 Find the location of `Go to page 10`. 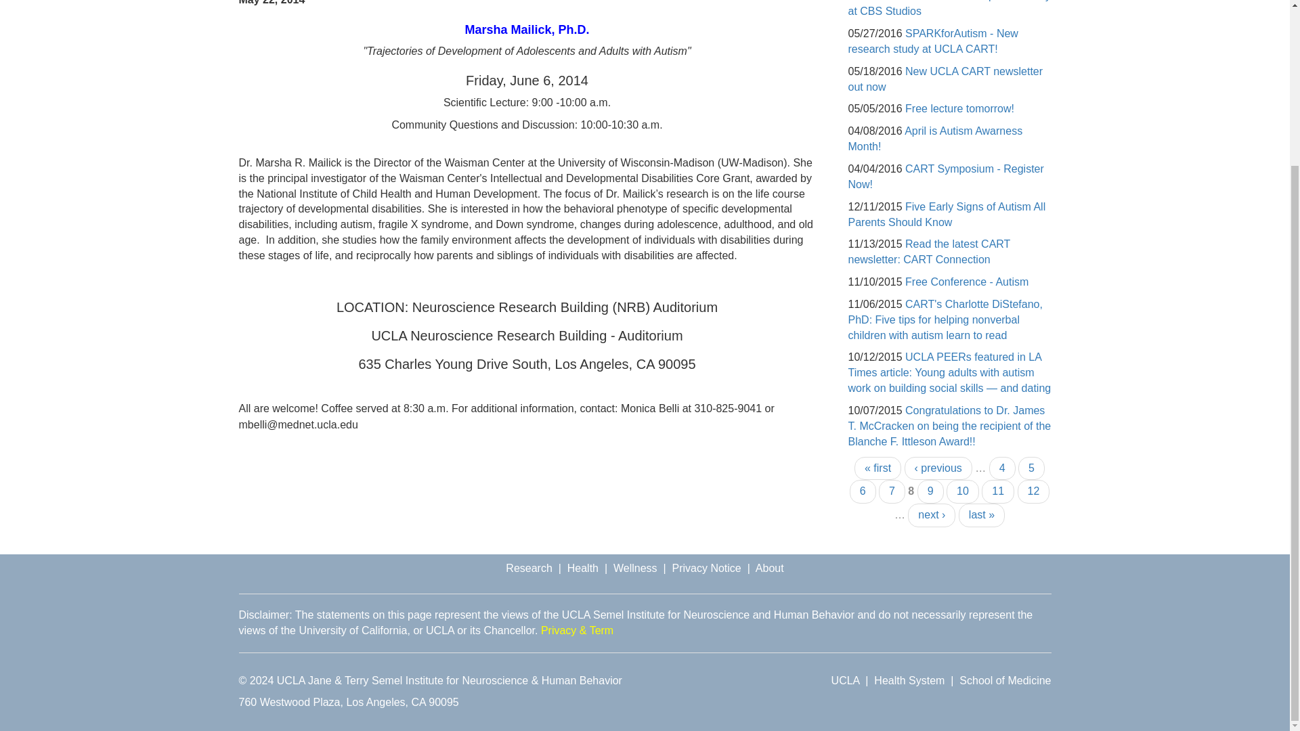

Go to page 10 is located at coordinates (962, 491).